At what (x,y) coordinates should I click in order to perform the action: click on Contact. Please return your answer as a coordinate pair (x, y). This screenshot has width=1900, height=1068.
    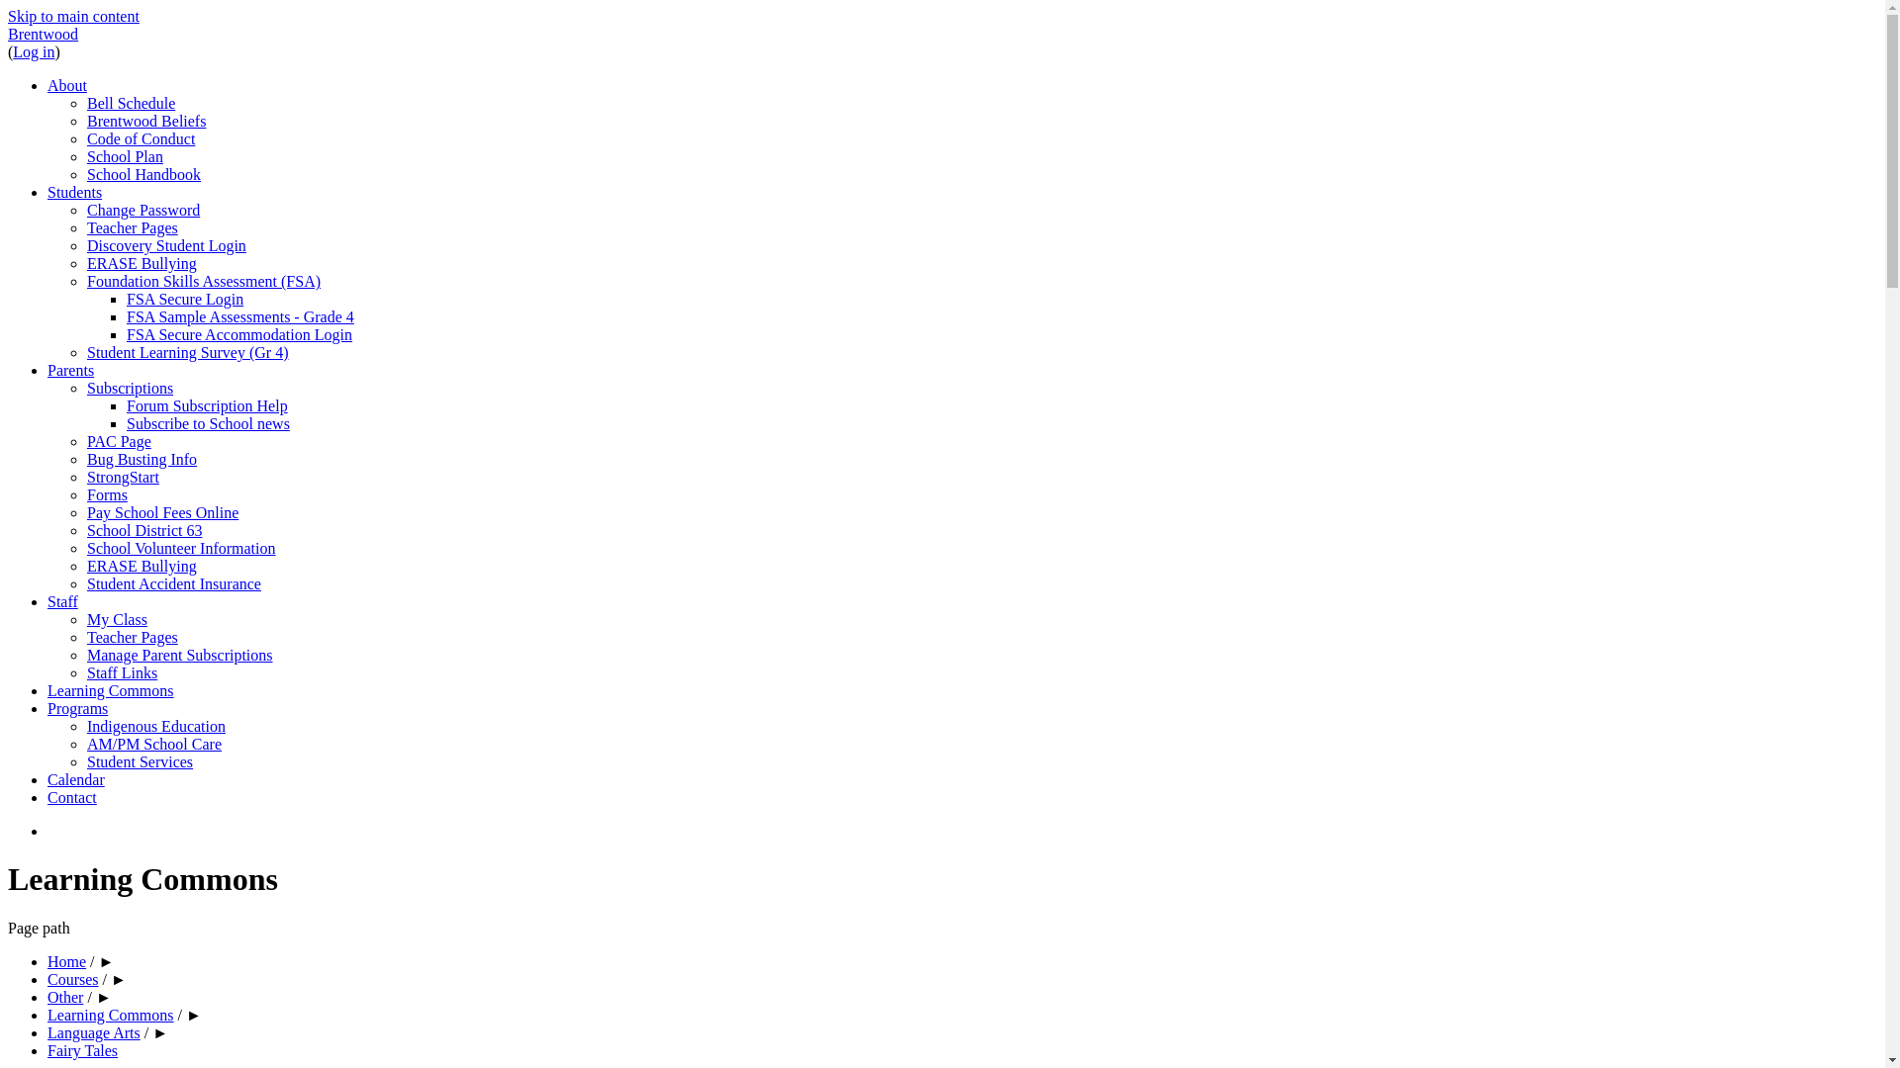
    Looking at the image, I should click on (72, 797).